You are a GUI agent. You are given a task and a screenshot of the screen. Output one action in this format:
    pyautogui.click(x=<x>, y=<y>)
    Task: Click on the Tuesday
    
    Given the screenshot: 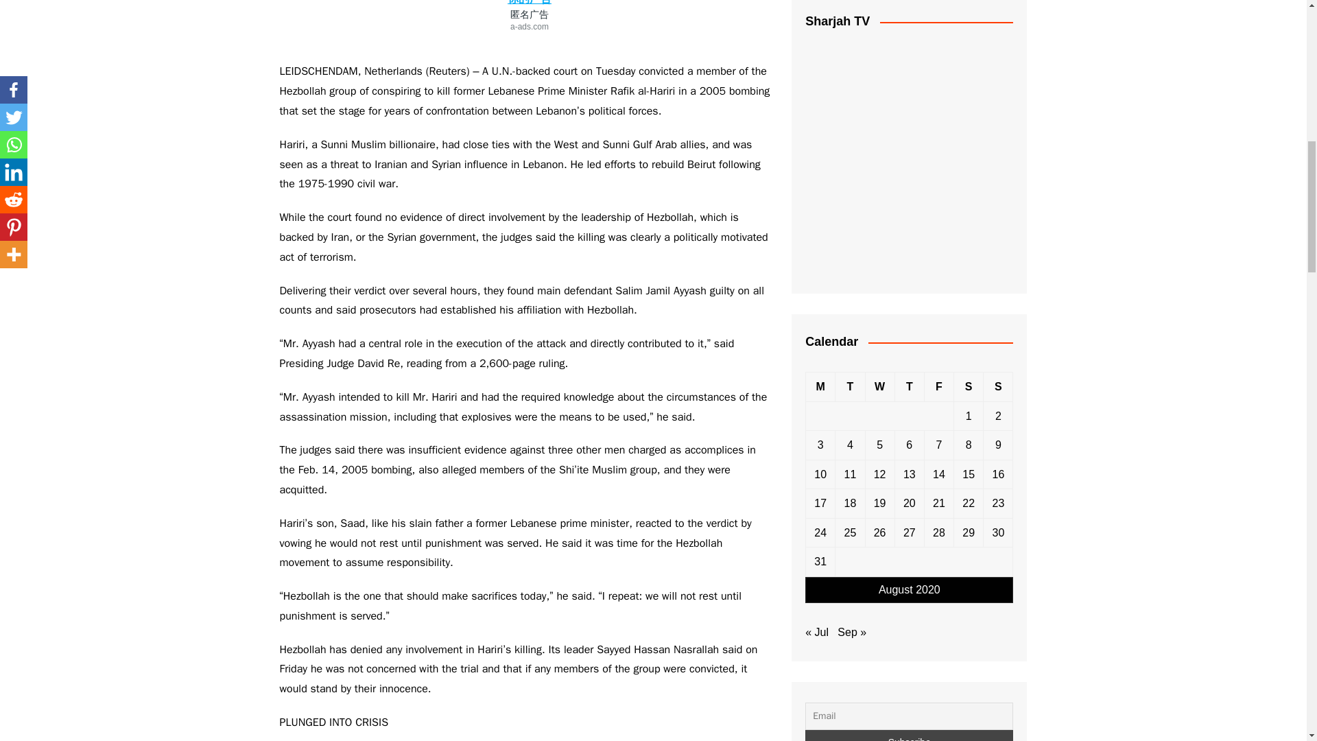 What is the action you would take?
    pyautogui.click(x=850, y=387)
    